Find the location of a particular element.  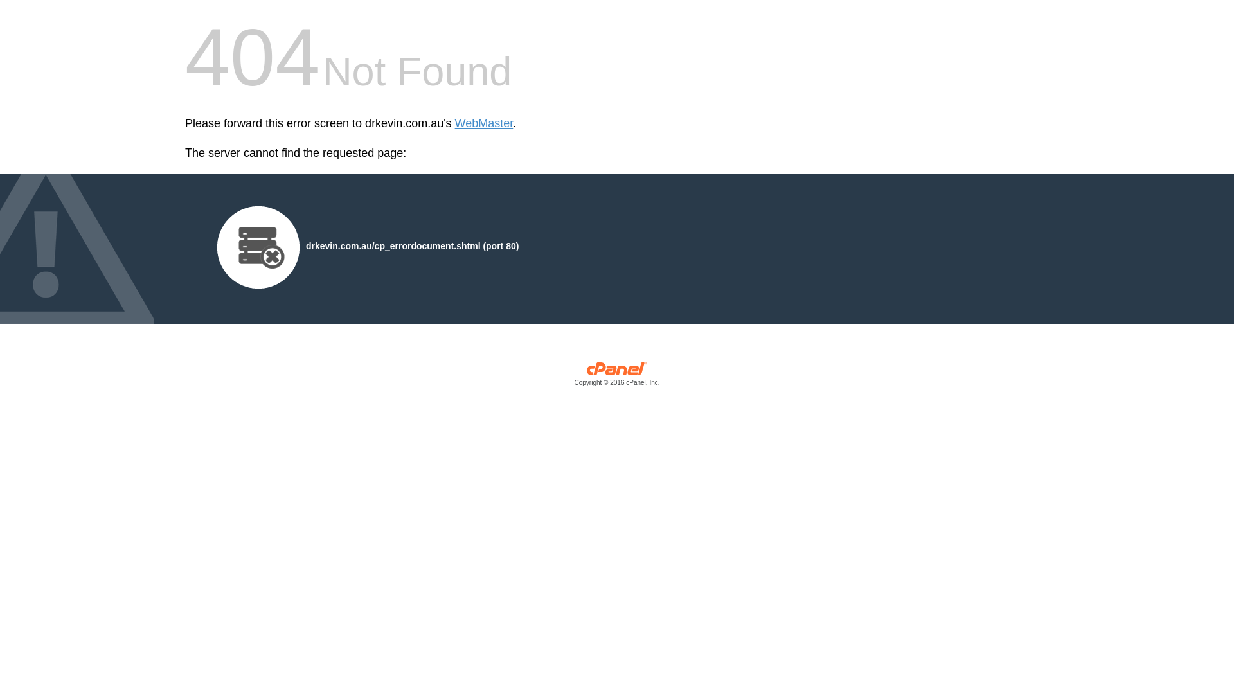

WebMaster is located at coordinates (485, 123).